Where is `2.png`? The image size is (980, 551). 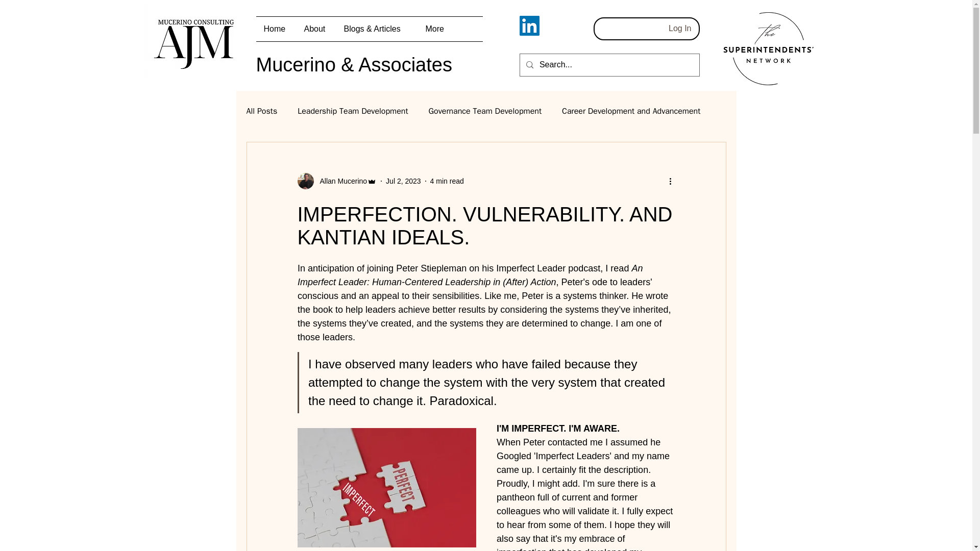 2.png is located at coordinates (768, 48).